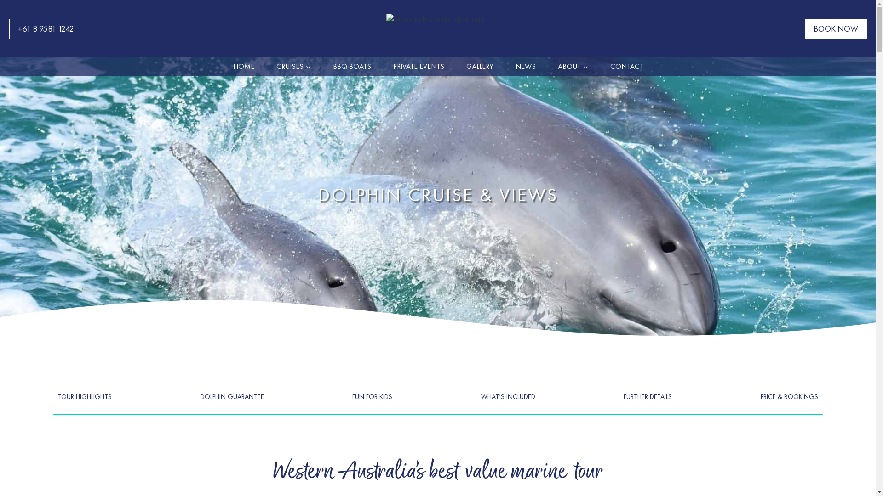 Image resolution: width=883 pixels, height=496 pixels. What do you see at coordinates (232, 397) in the screenshot?
I see `DOLPHIN GUARANTEE` at bounding box center [232, 397].